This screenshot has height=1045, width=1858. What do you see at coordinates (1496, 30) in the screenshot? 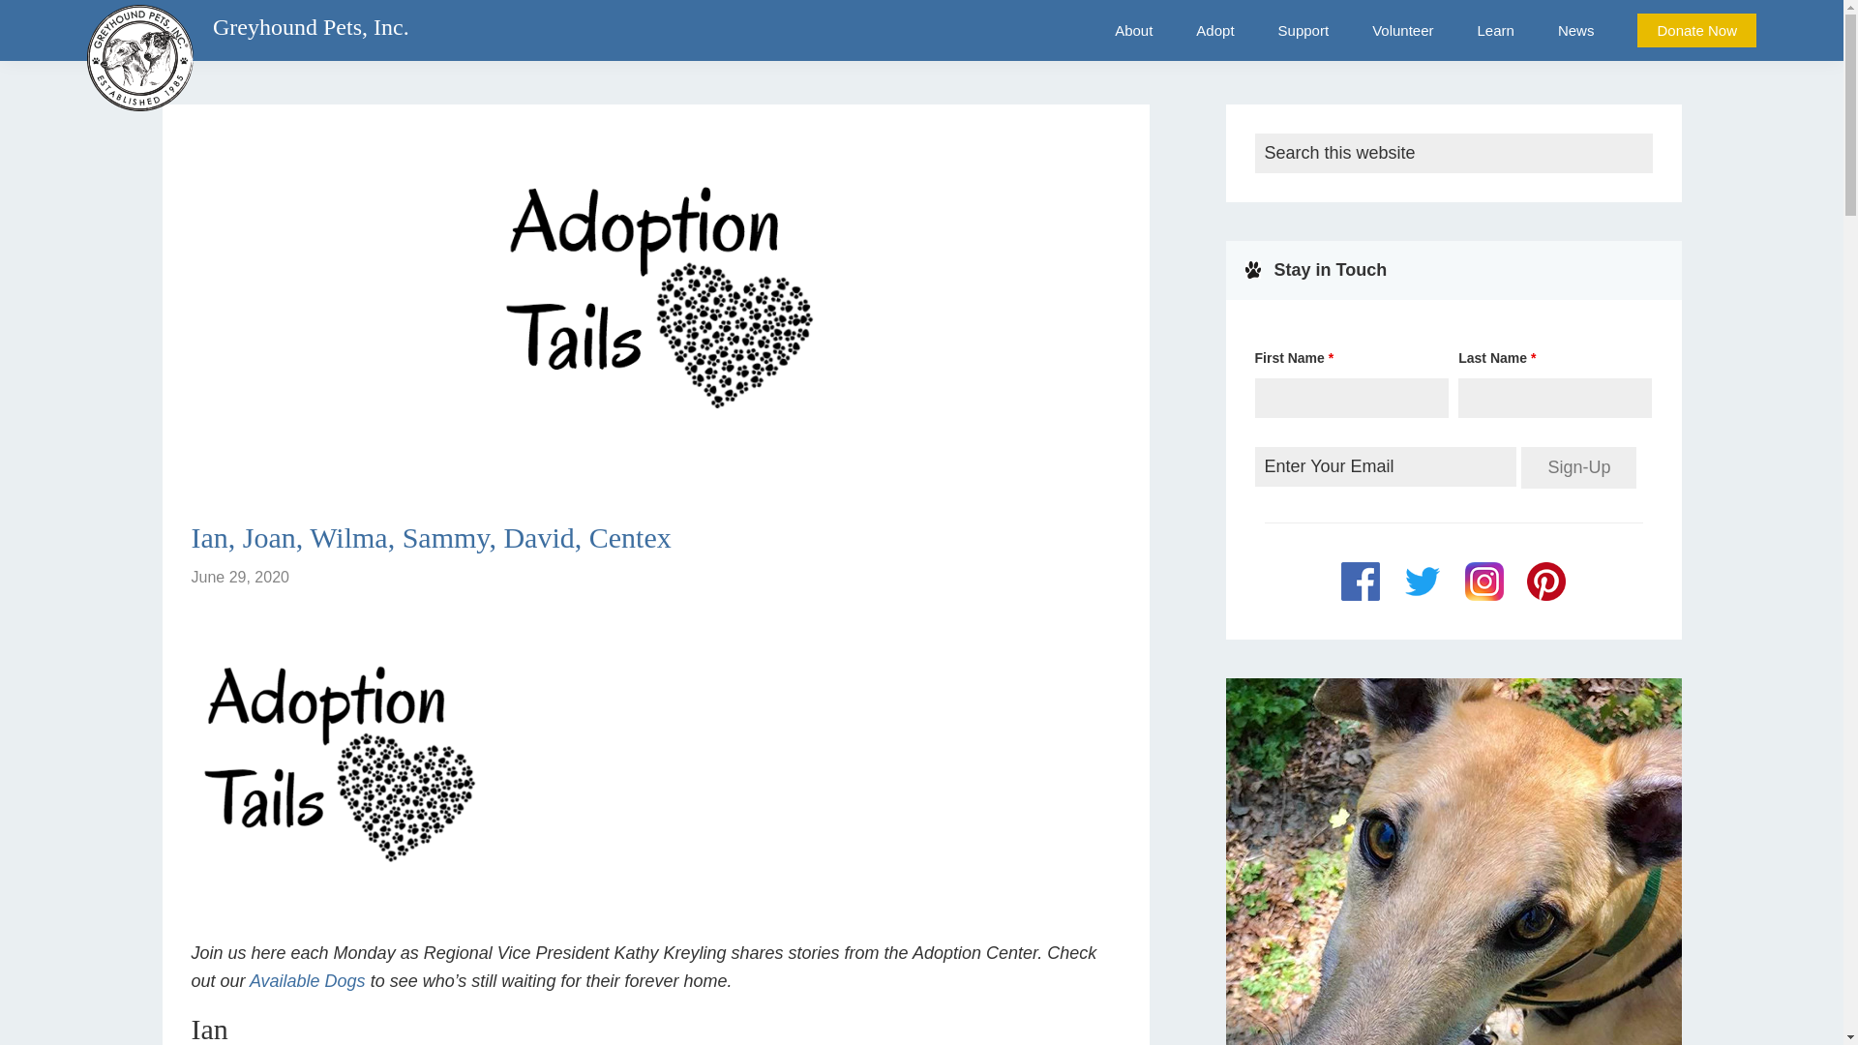
I see `Learn` at bounding box center [1496, 30].